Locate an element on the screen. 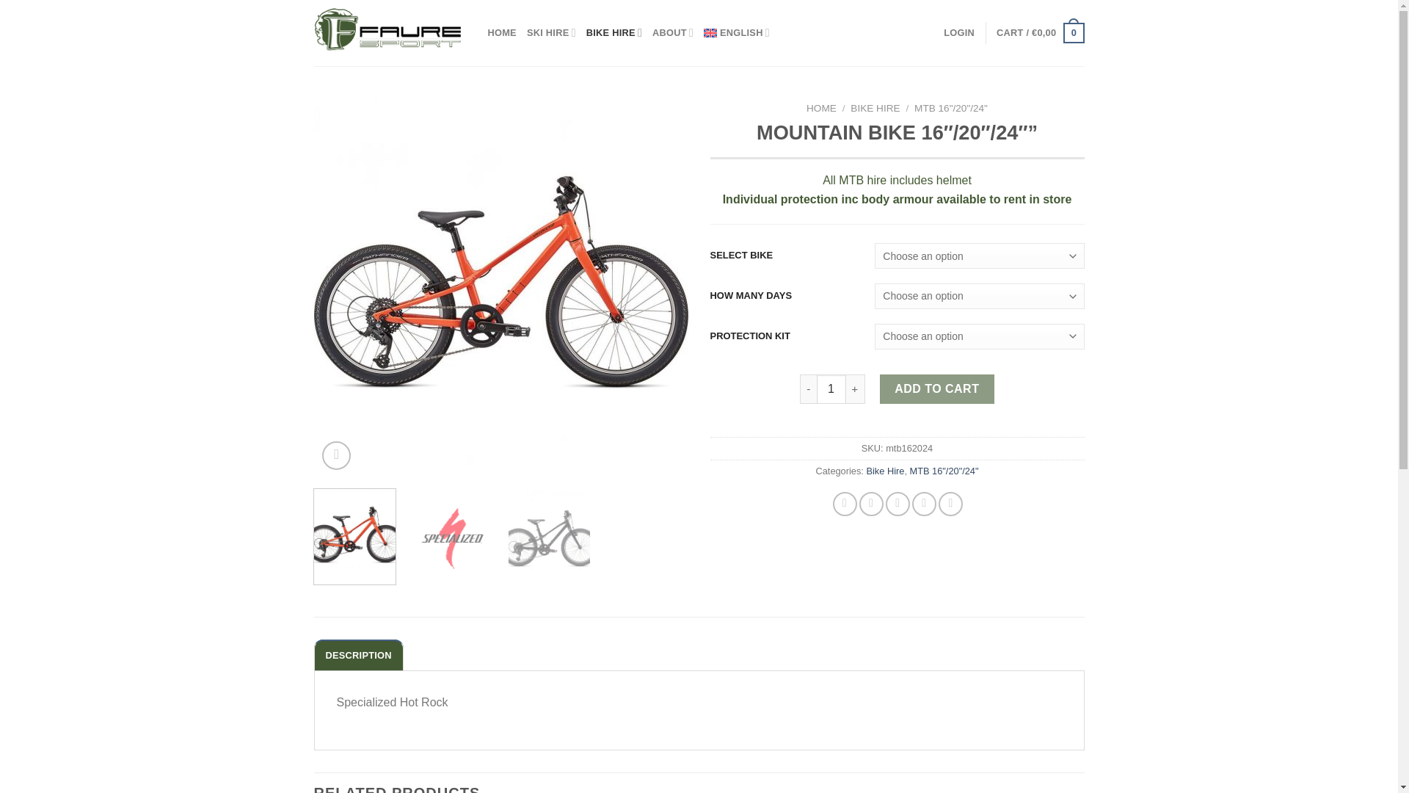 The width and height of the screenshot is (1409, 793). Share on Twitter is located at coordinates (871, 504).